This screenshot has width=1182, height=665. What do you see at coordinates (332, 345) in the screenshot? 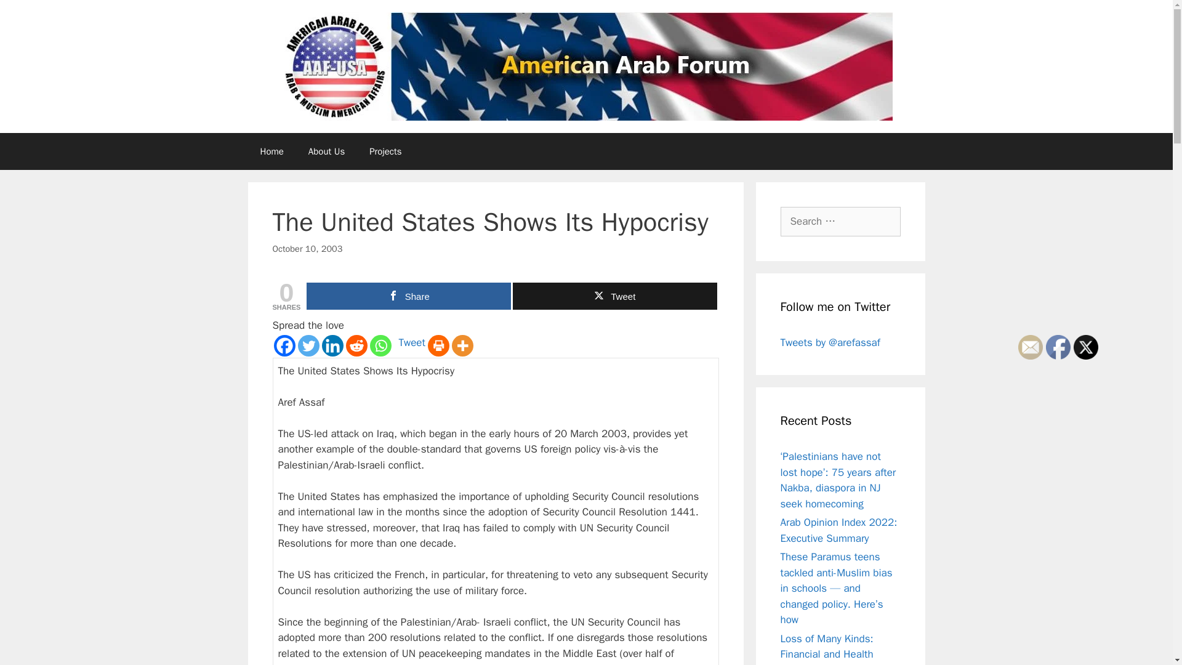
I see `Linkedin` at bounding box center [332, 345].